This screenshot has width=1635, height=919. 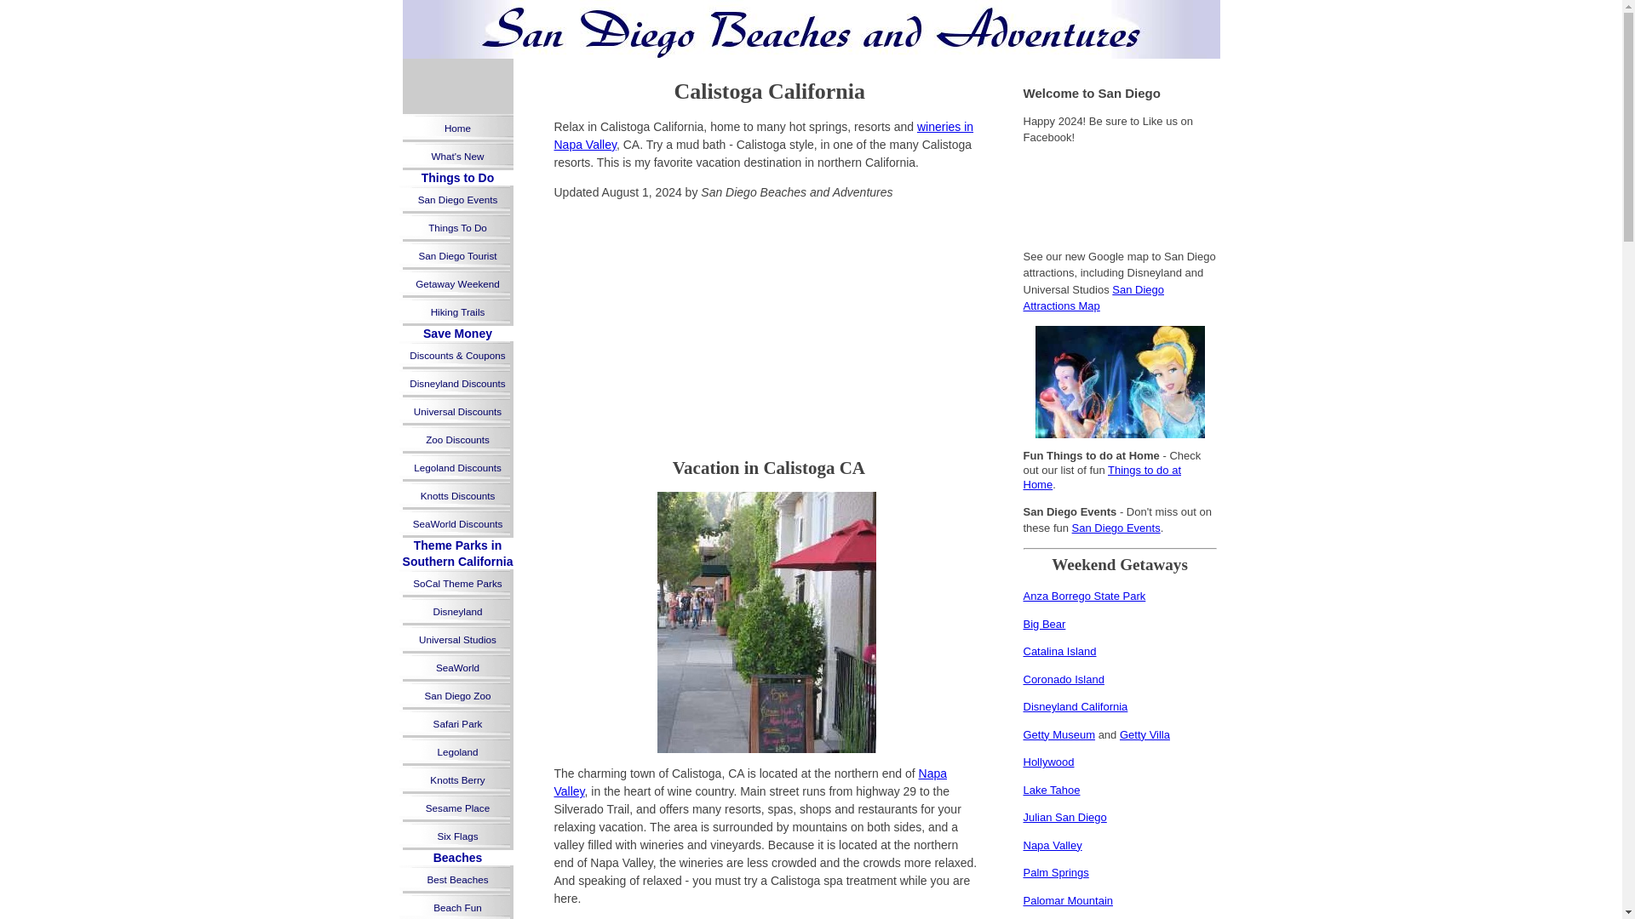 I want to click on San Diego Tourist Attractions, so click(x=457, y=255).